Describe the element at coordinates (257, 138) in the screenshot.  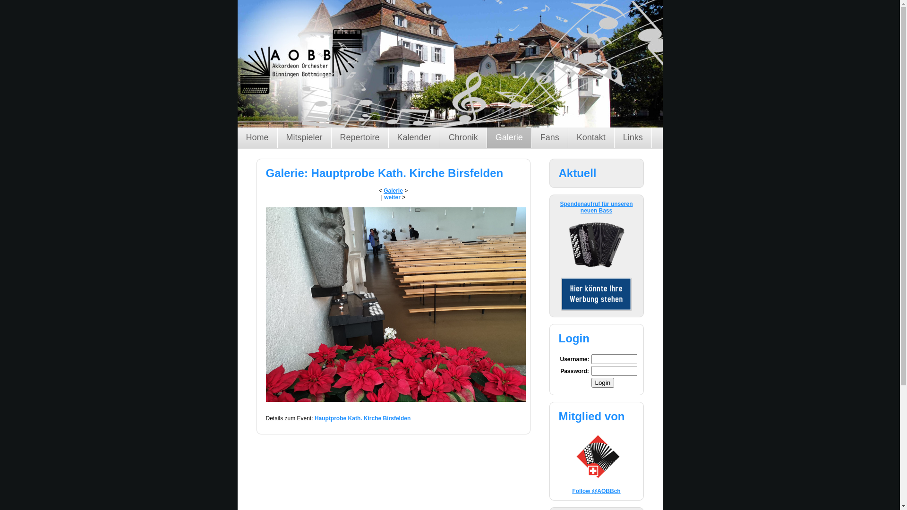
I see `Home` at that location.